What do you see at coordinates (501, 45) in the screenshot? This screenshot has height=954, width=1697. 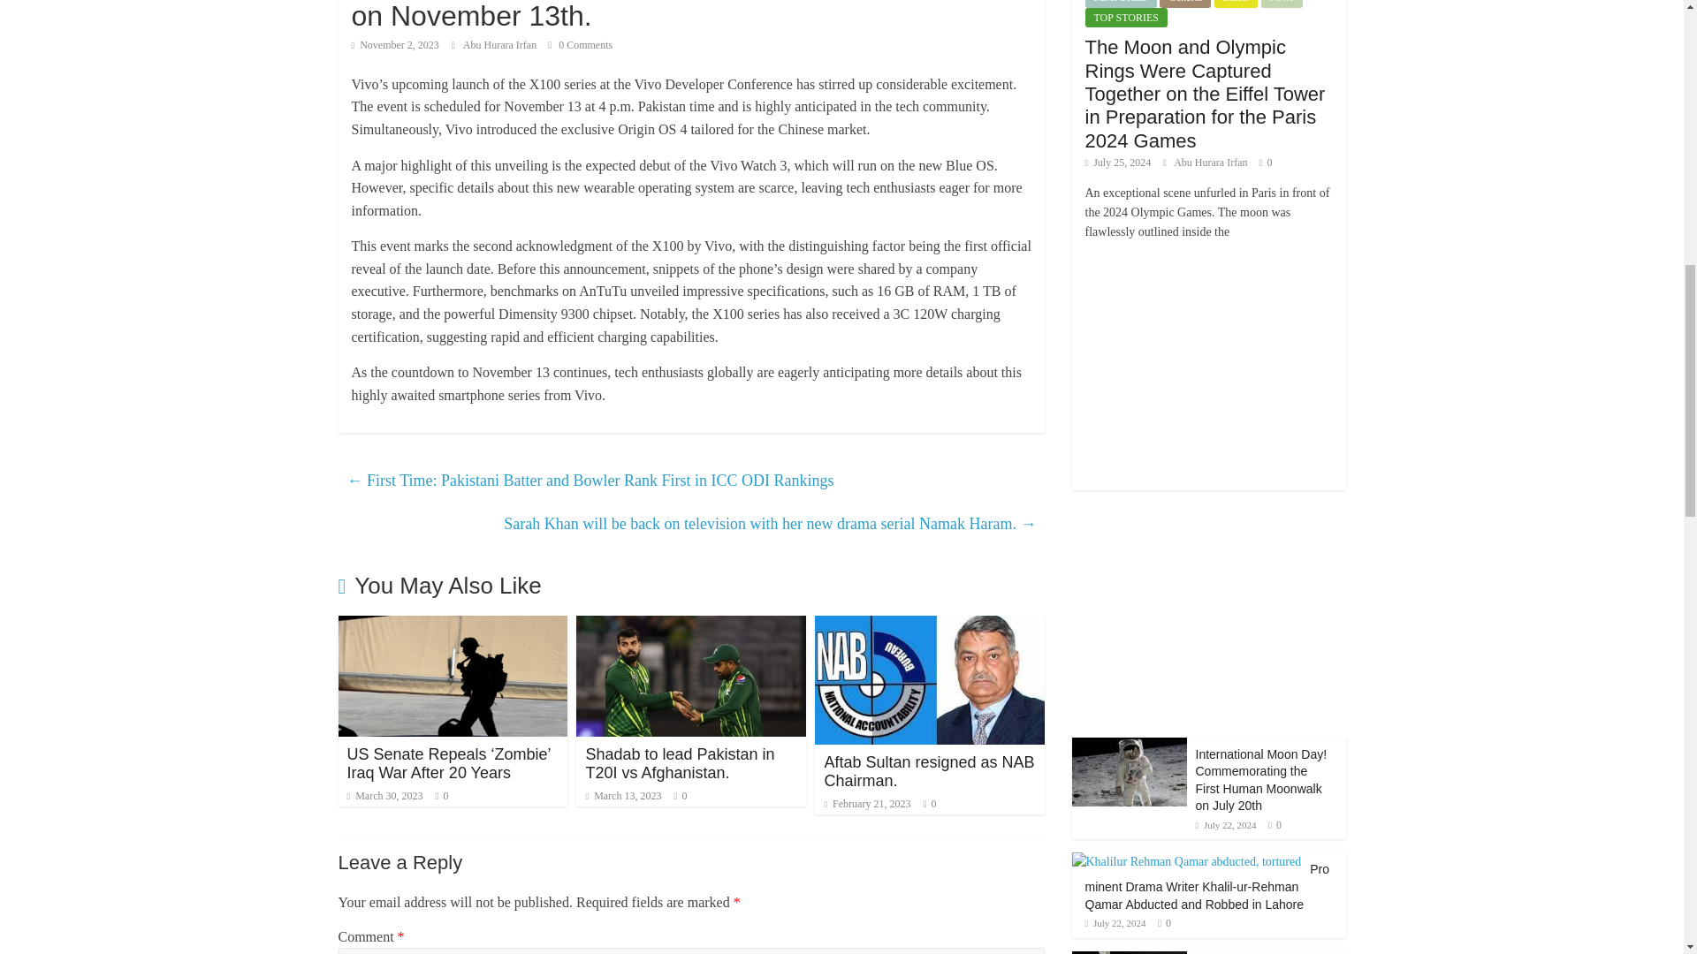 I see `Abu Hurara Irfan` at bounding box center [501, 45].